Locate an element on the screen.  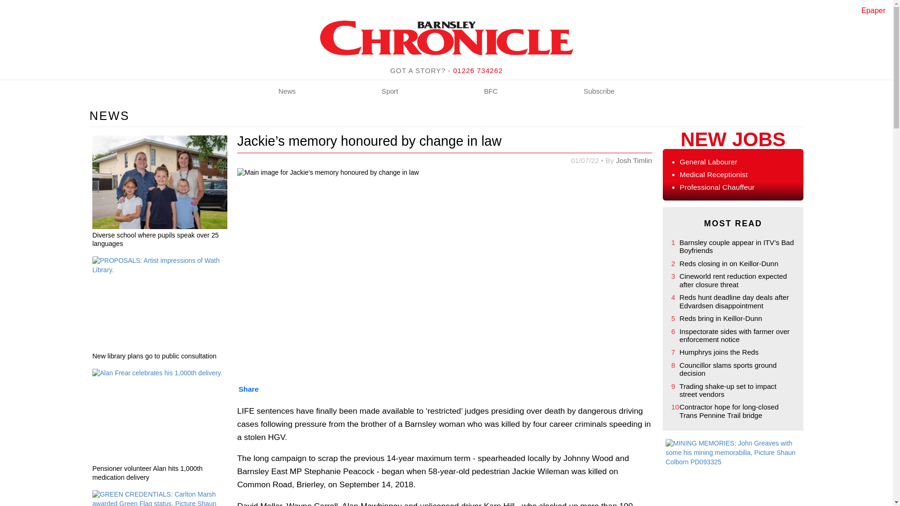
BFC is located at coordinates (491, 92).